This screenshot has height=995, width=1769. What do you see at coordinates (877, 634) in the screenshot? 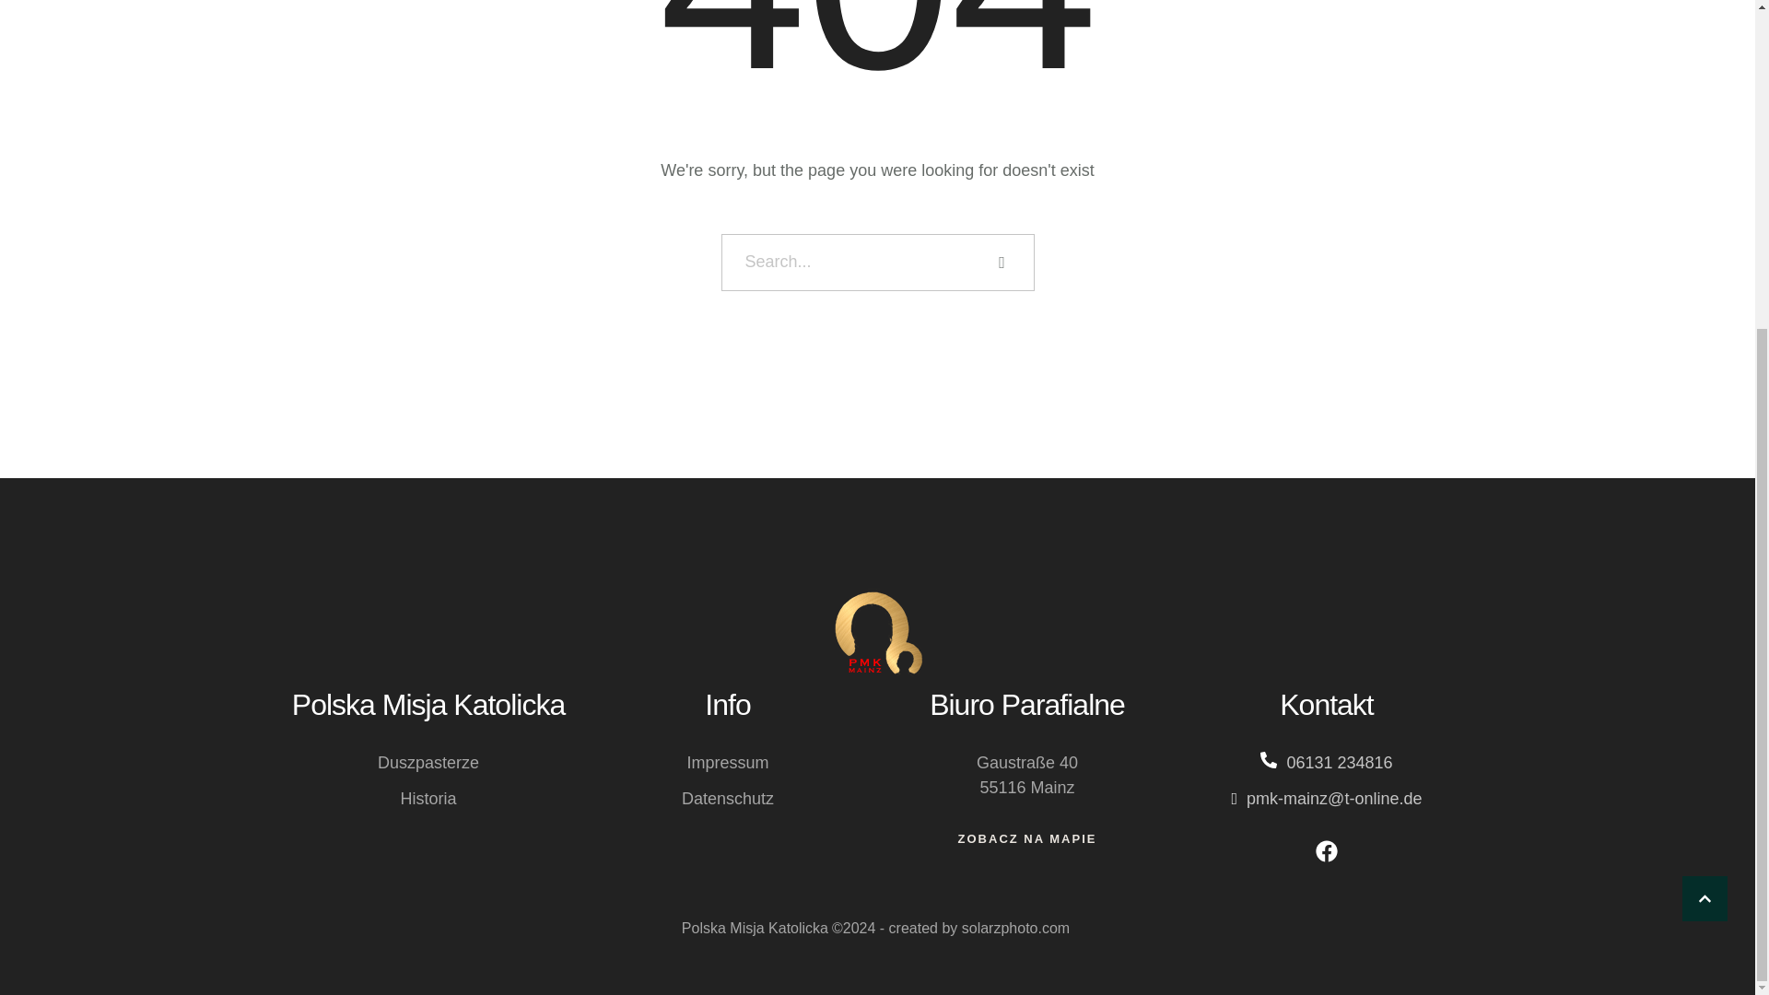
I see `Polska Misja Katolicka Mainz` at bounding box center [877, 634].